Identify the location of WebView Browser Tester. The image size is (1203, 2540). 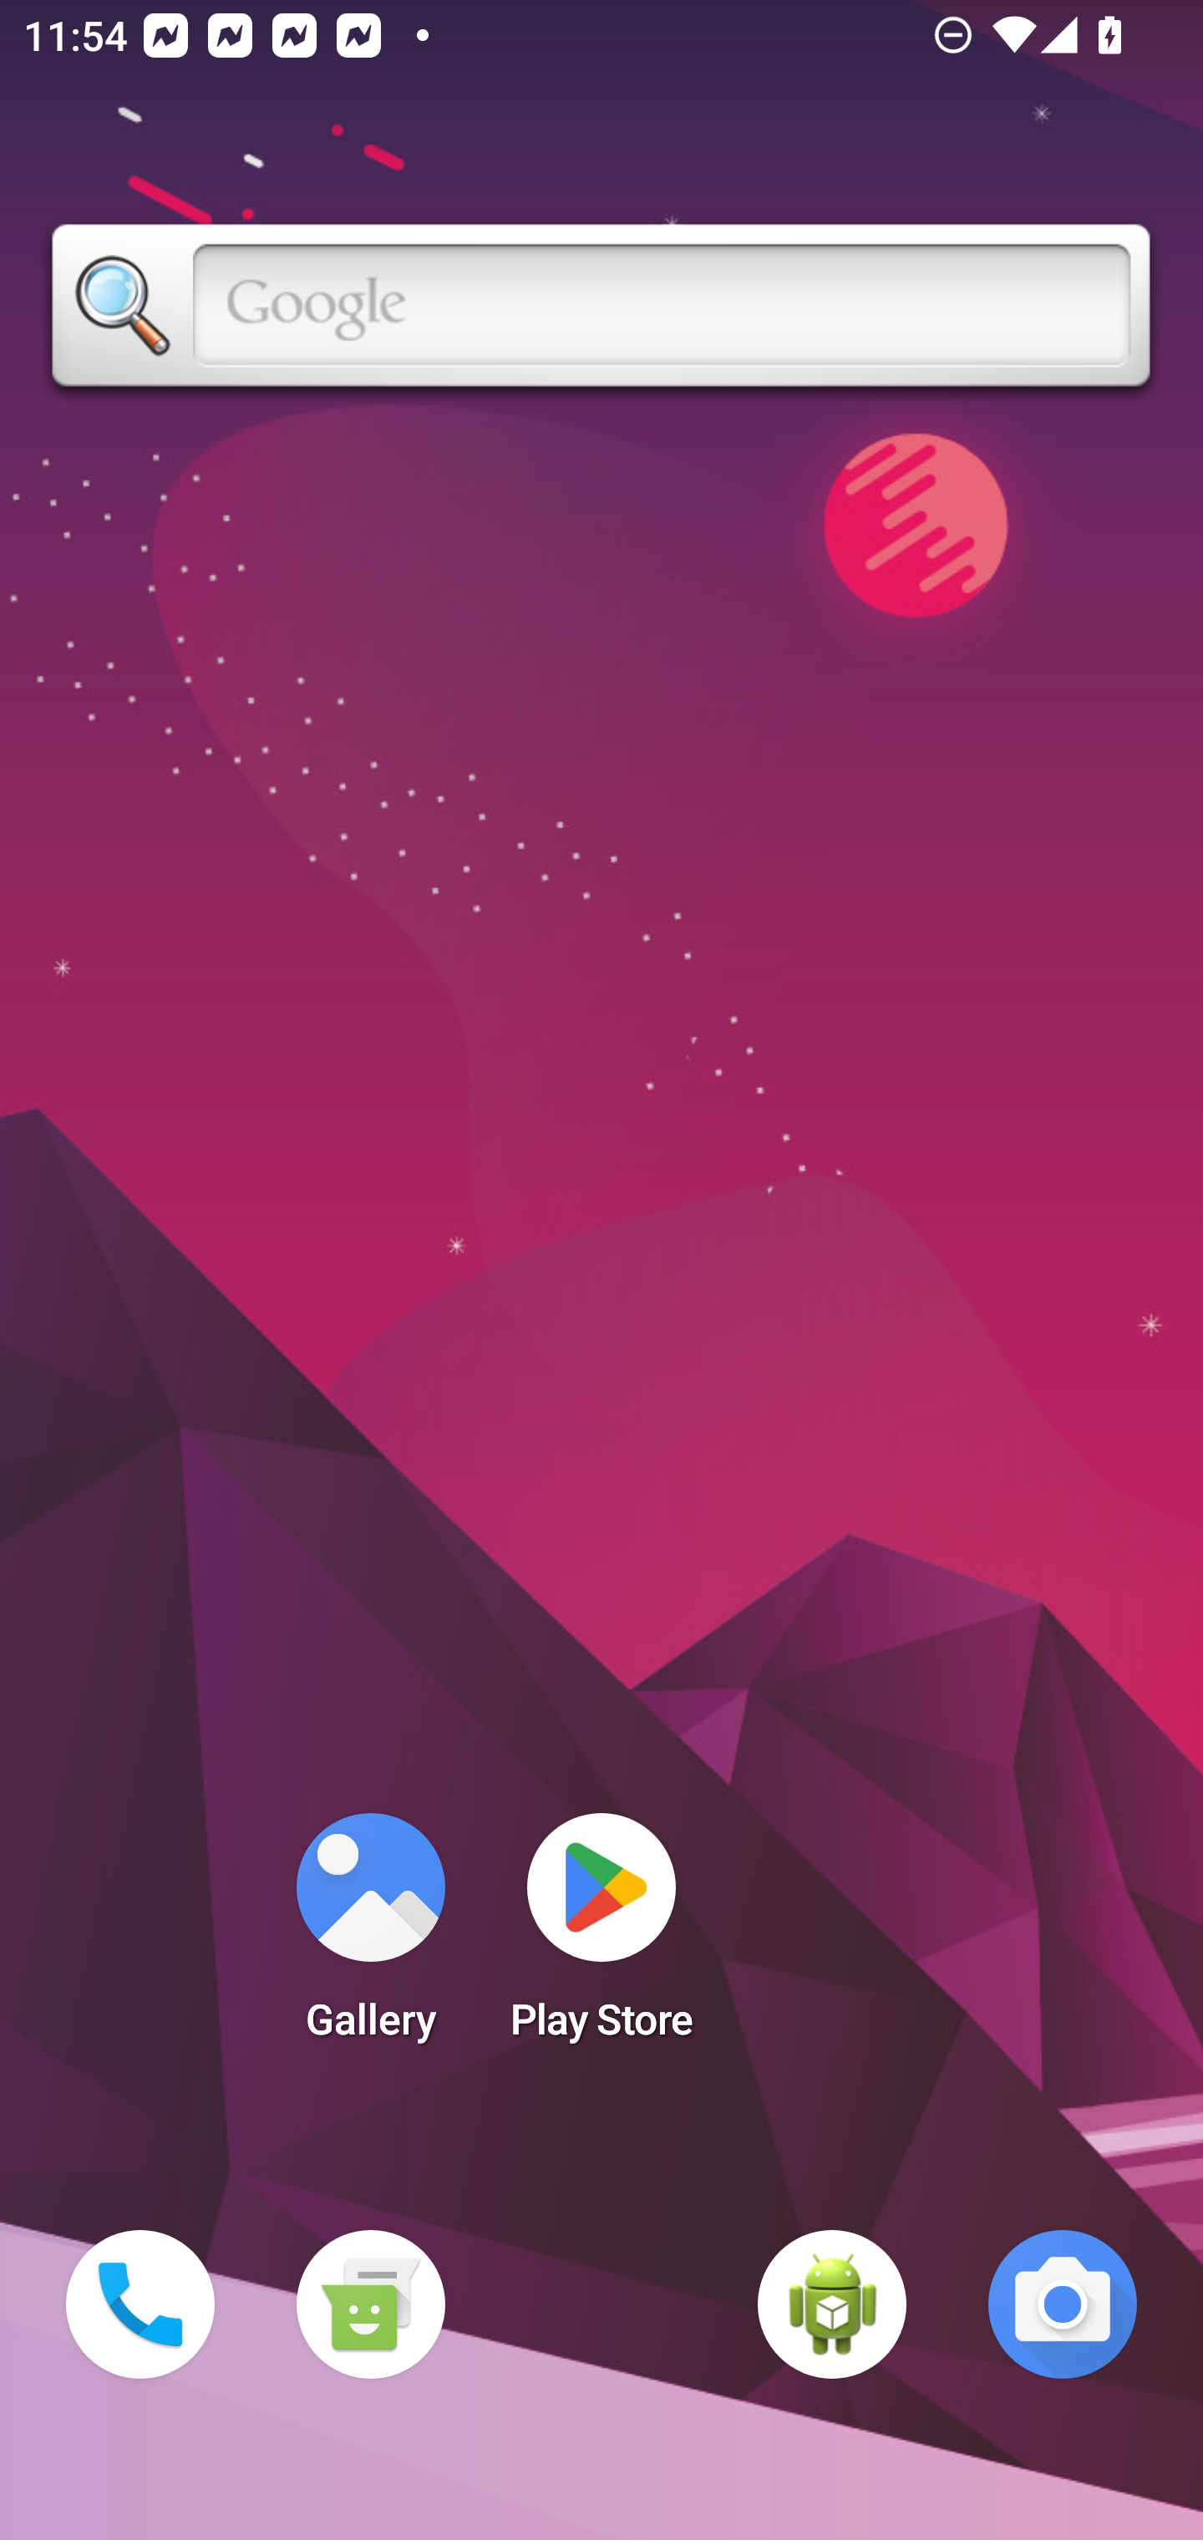
(832, 2304).